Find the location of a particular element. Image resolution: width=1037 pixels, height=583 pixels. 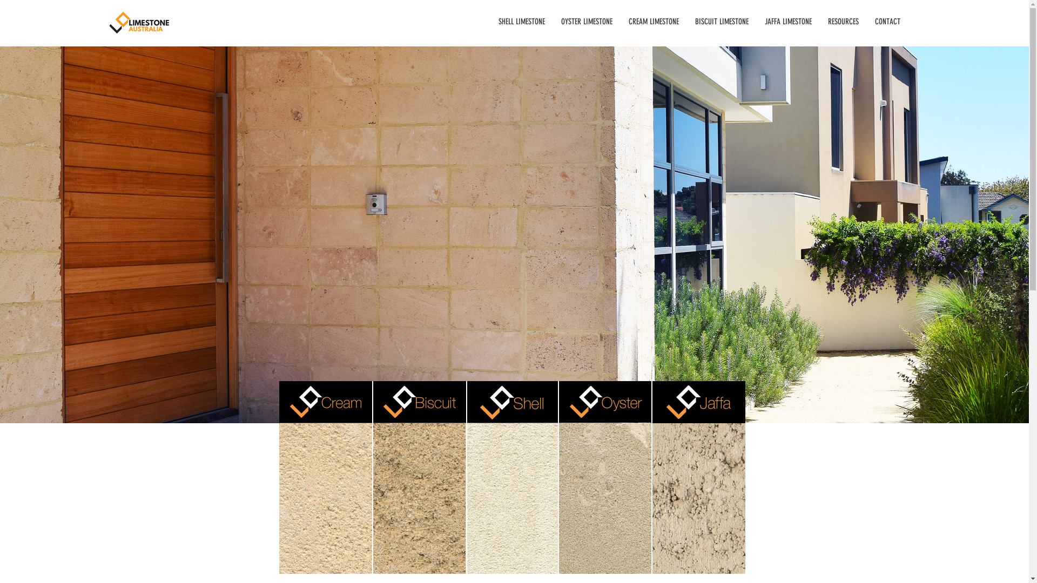

CREAM LIMESTONE is located at coordinates (654, 22).